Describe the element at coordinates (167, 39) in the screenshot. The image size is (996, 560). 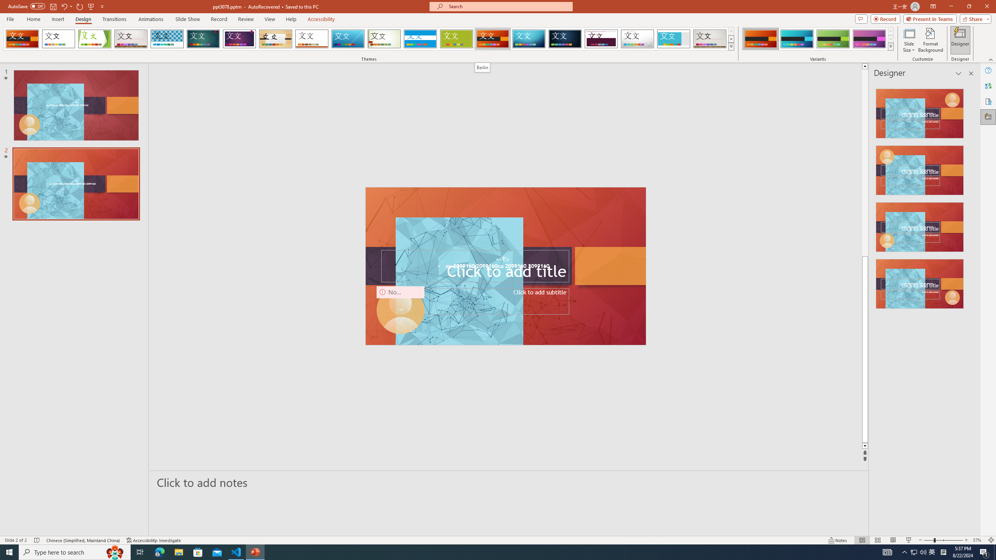
I see `Integral` at that location.